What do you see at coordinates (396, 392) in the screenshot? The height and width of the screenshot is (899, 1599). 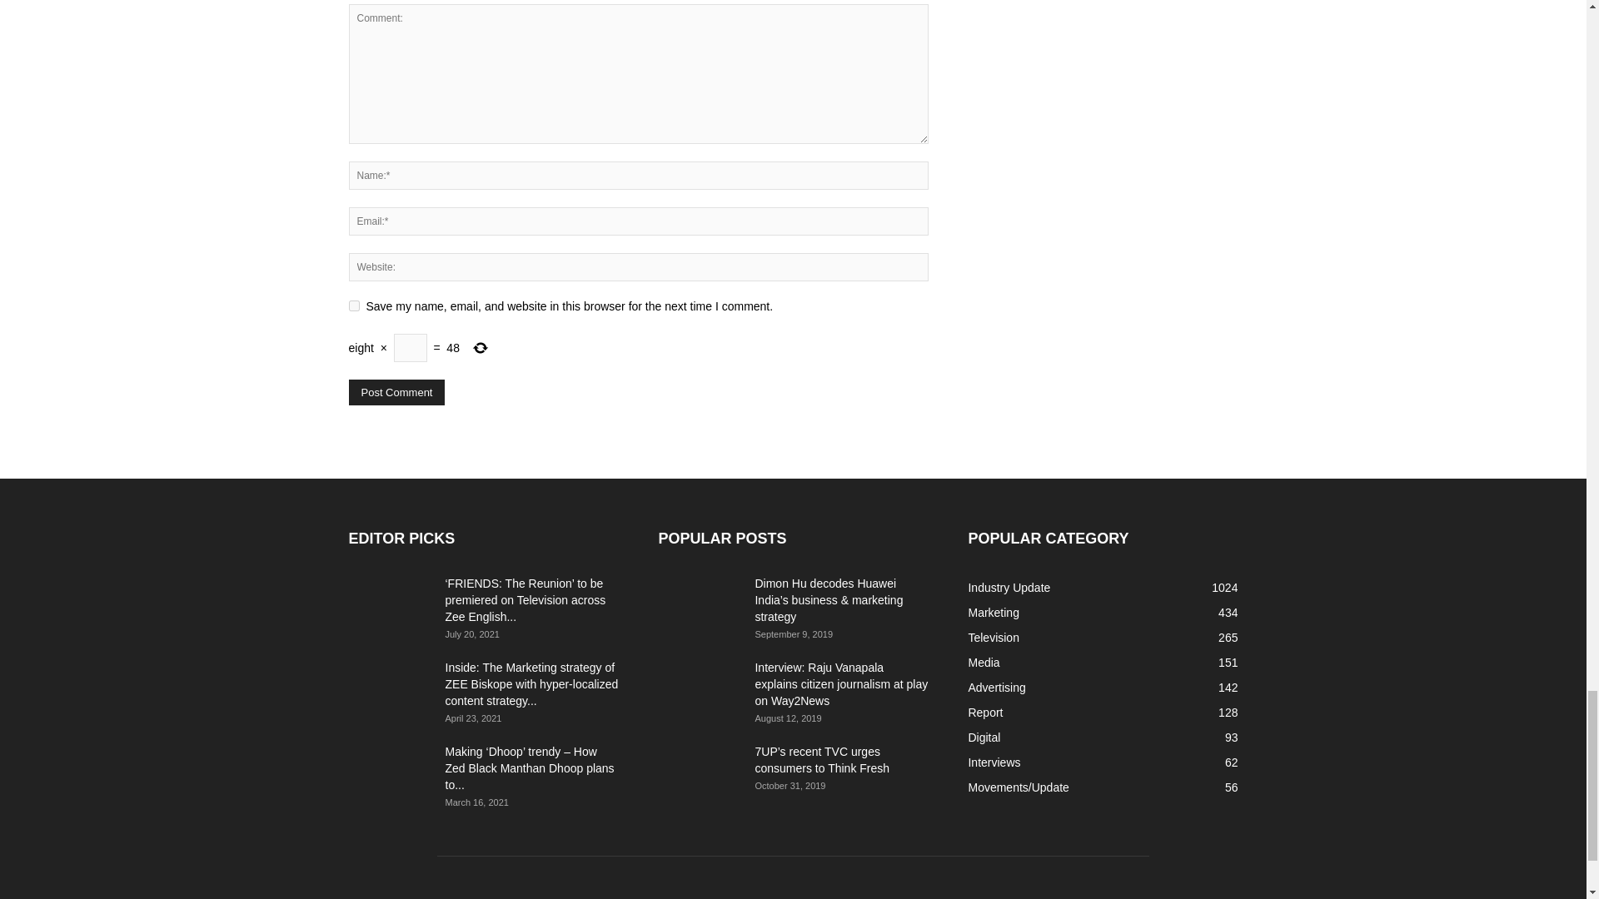 I see `Post Comment` at bounding box center [396, 392].